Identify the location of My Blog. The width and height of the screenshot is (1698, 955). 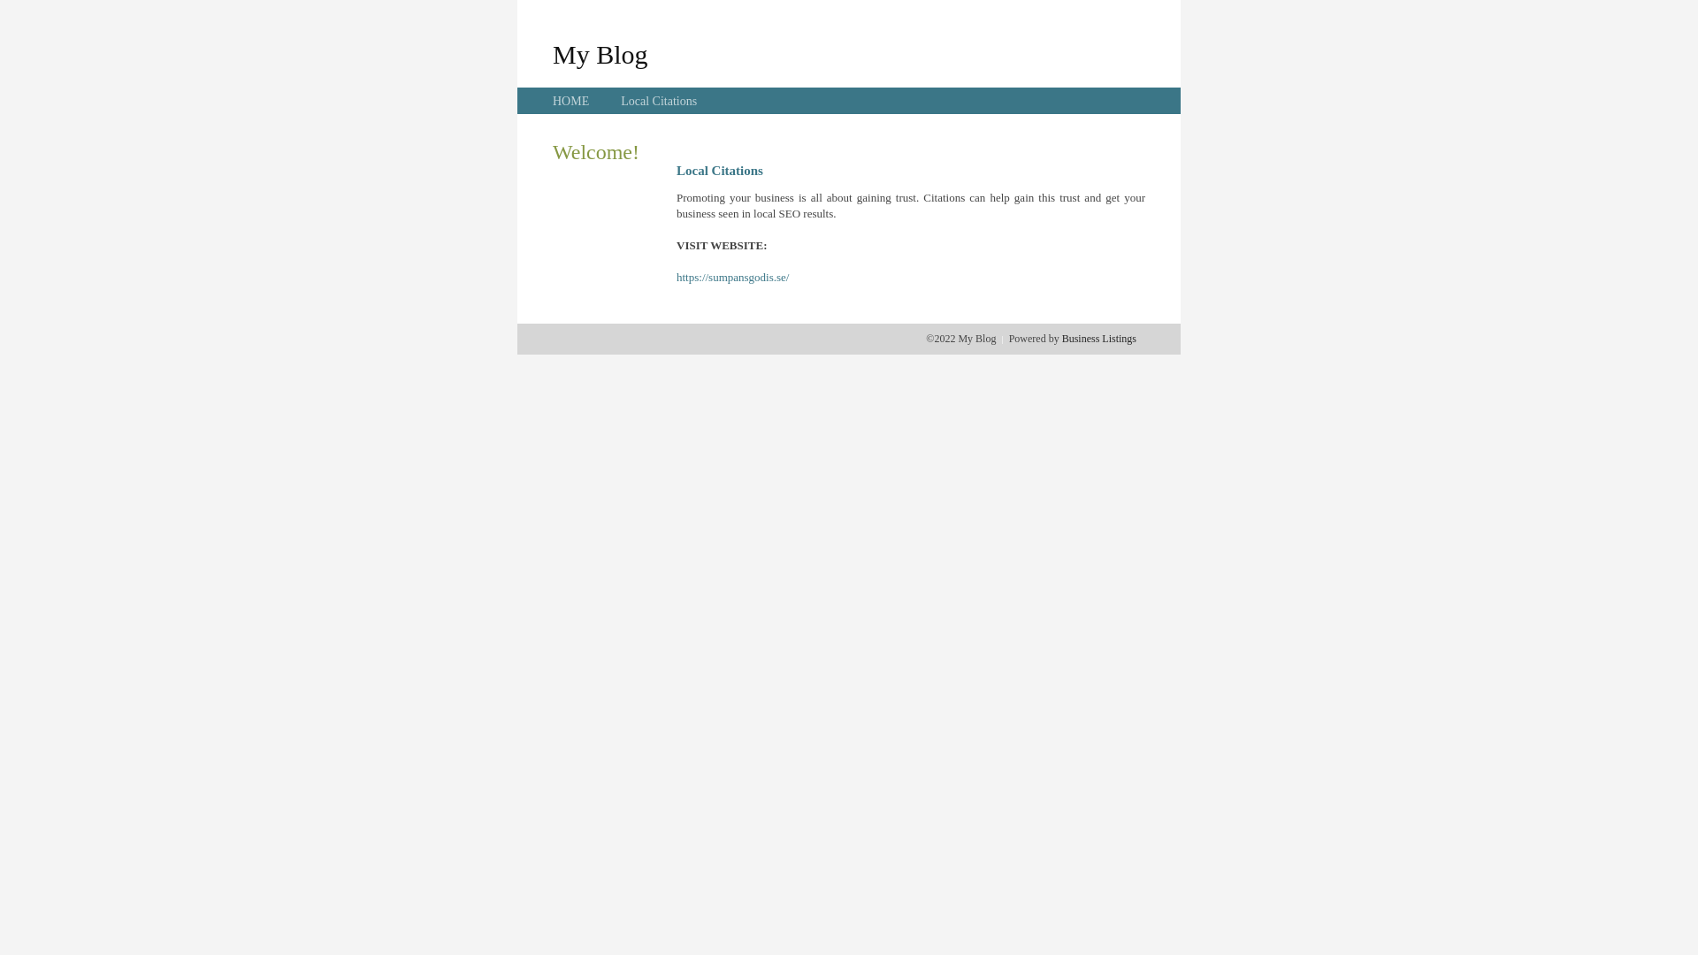
(600, 54).